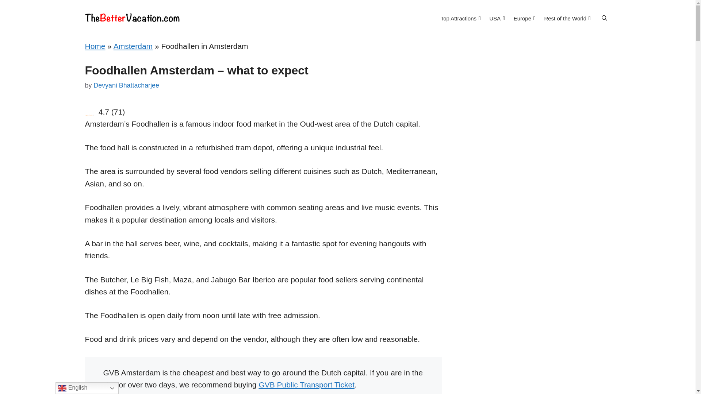 Image resolution: width=701 pixels, height=394 pixels. What do you see at coordinates (524, 18) in the screenshot?
I see `Europe` at bounding box center [524, 18].